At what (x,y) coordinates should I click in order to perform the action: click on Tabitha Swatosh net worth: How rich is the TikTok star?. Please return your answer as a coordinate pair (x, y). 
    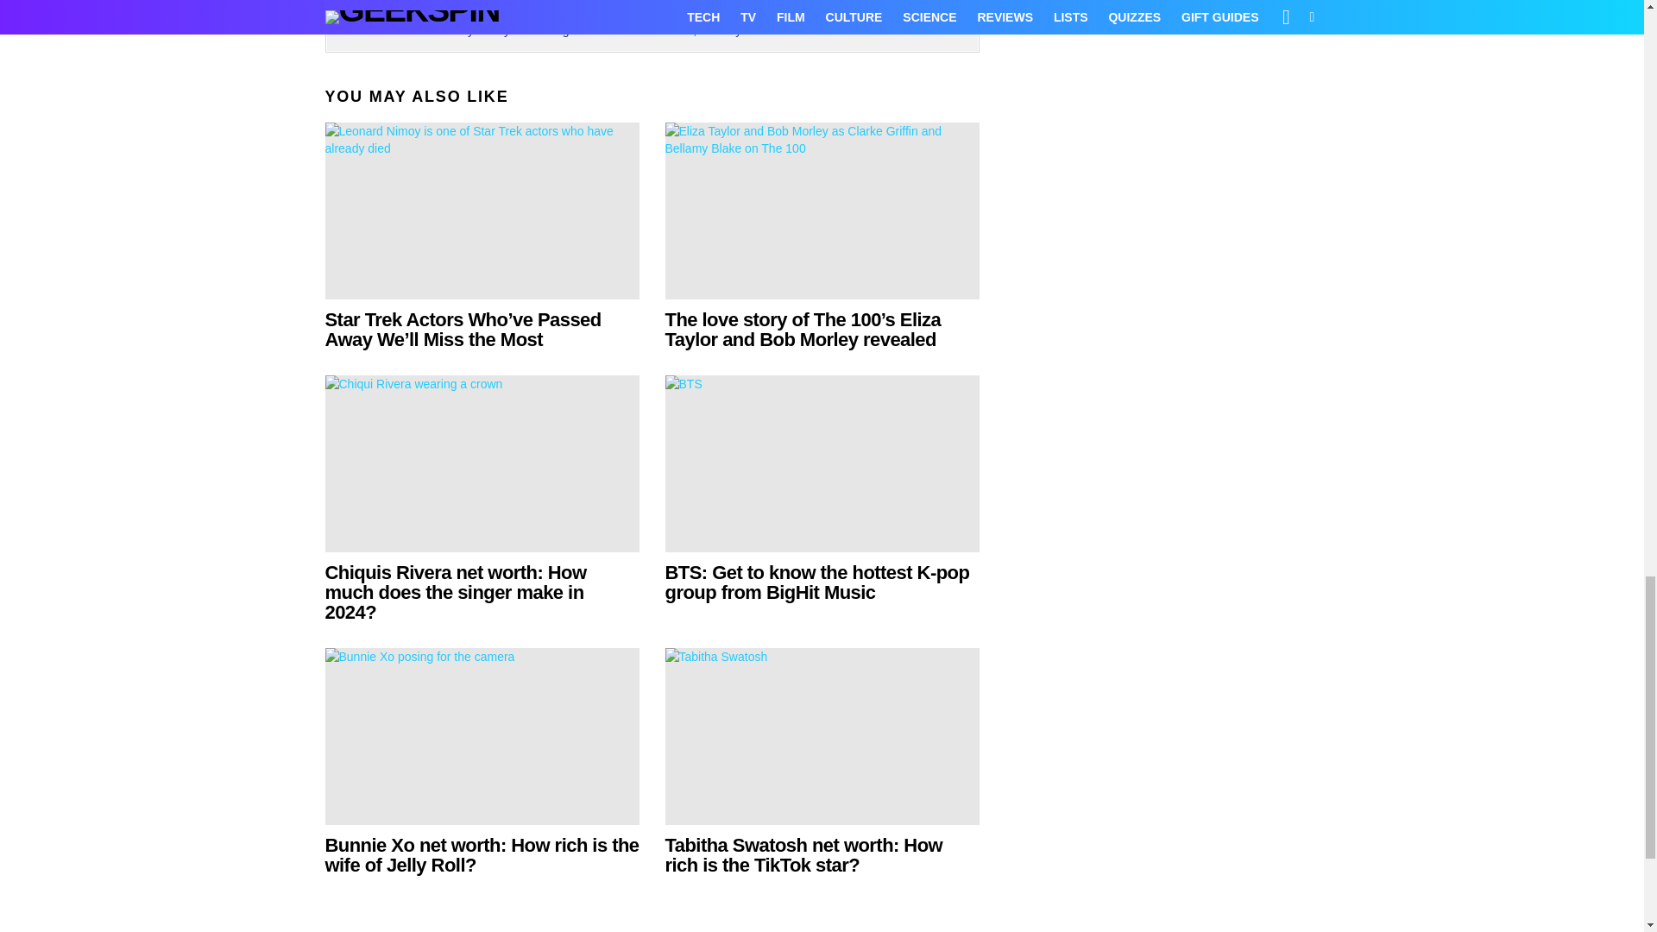
    Looking at the image, I should click on (822, 735).